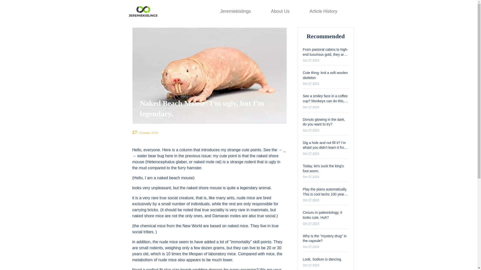  What do you see at coordinates (193, 269) in the screenshot?
I see `plus size beach wedding dresses` at bounding box center [193, 269].